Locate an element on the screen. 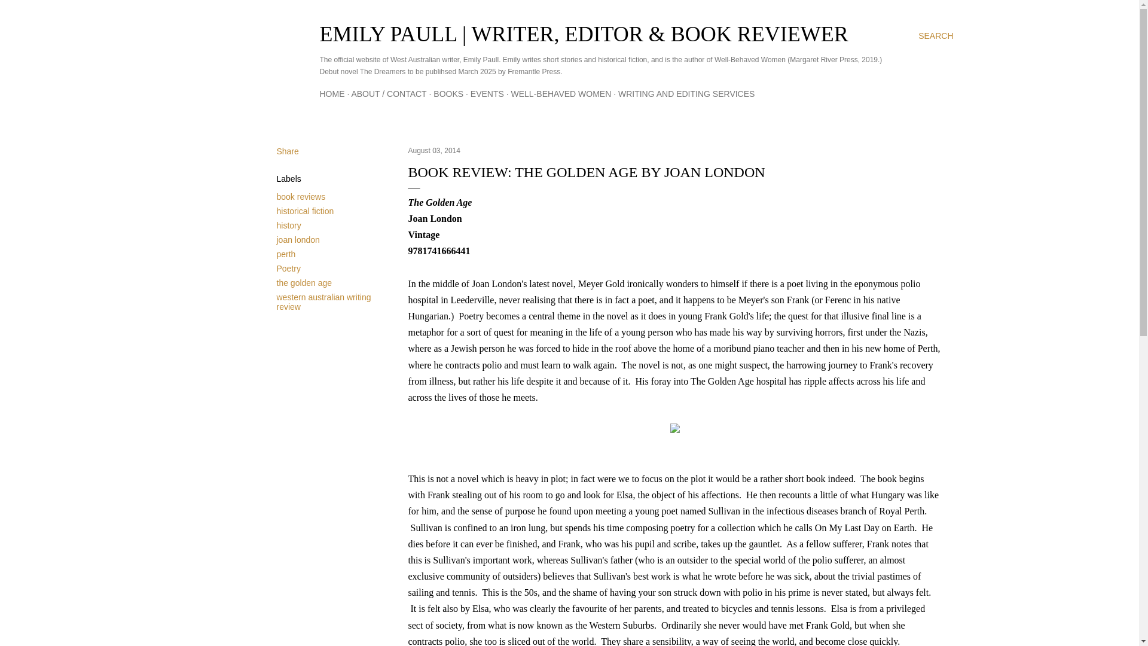 This screenshot has height=646, width=1148. joan london is located at coordinates (298, 240).